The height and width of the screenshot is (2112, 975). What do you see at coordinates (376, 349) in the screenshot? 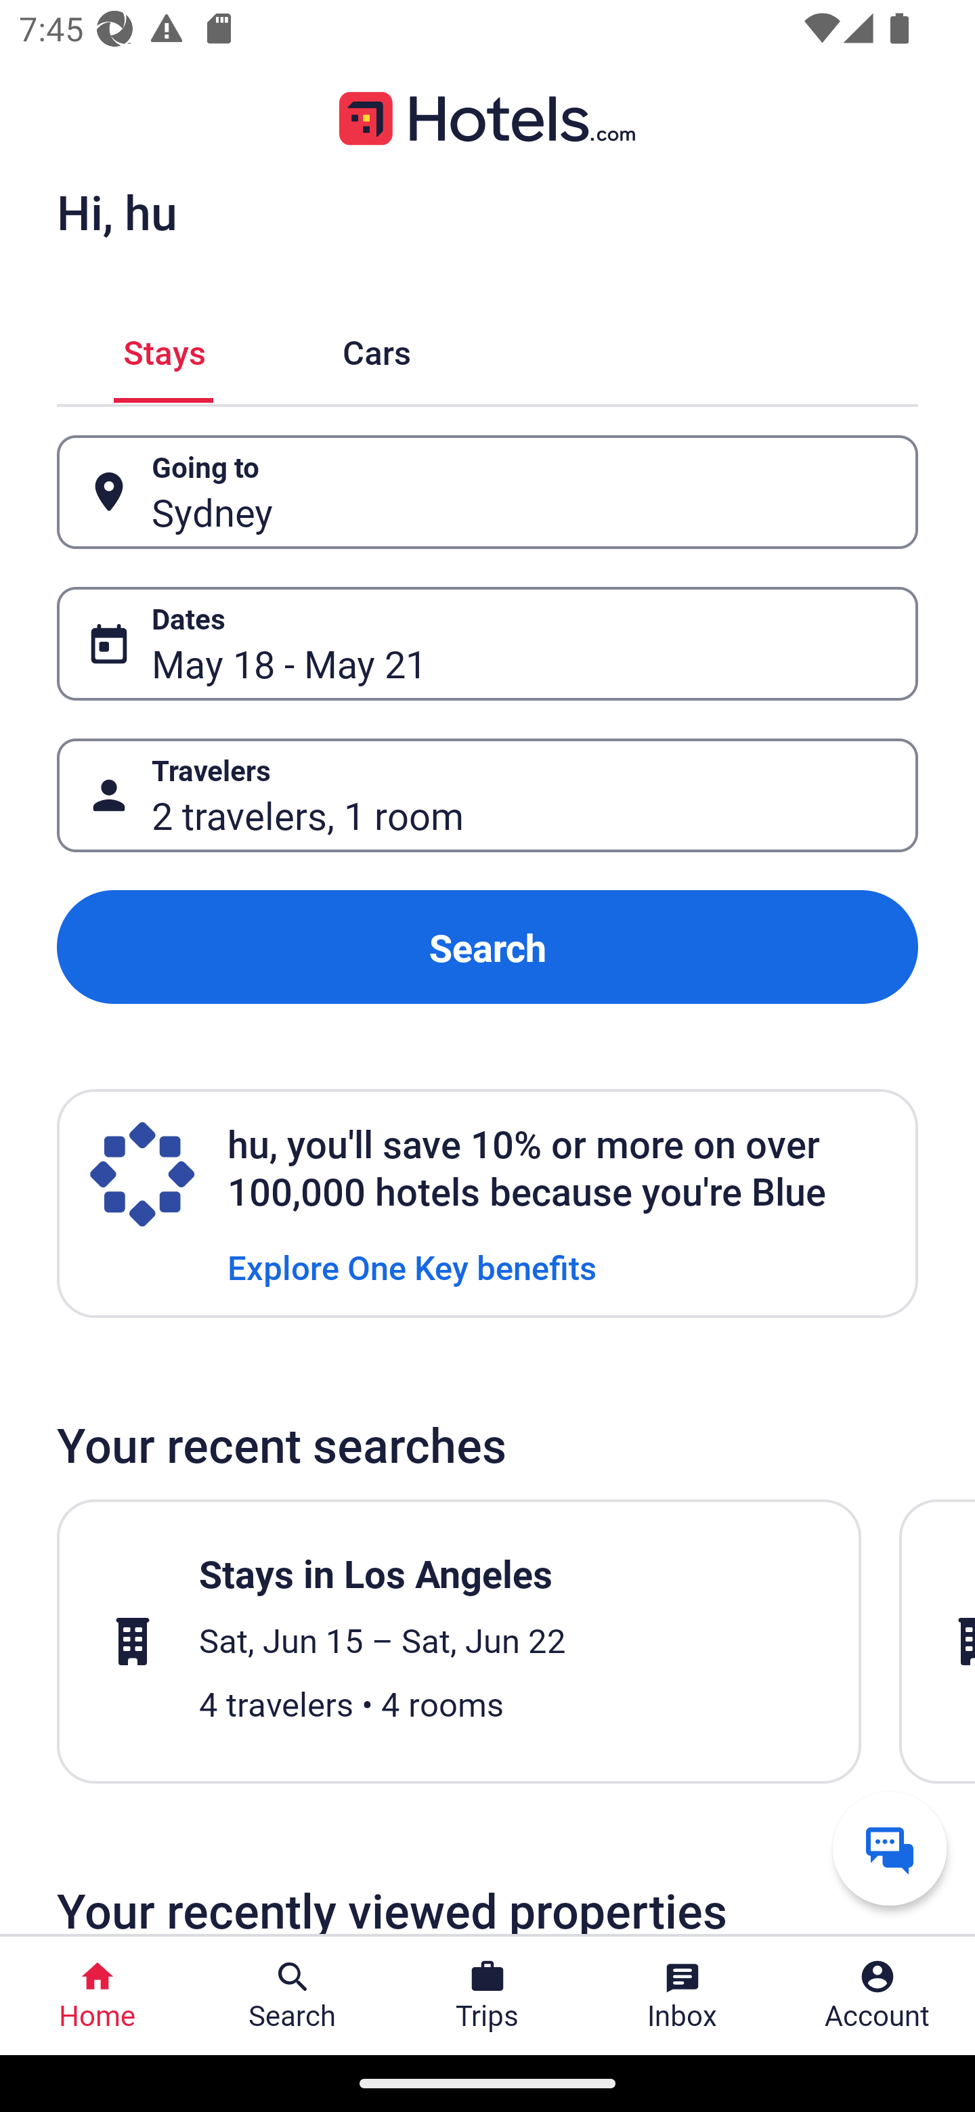
I see `Cars` at bounding box center [376, 349].